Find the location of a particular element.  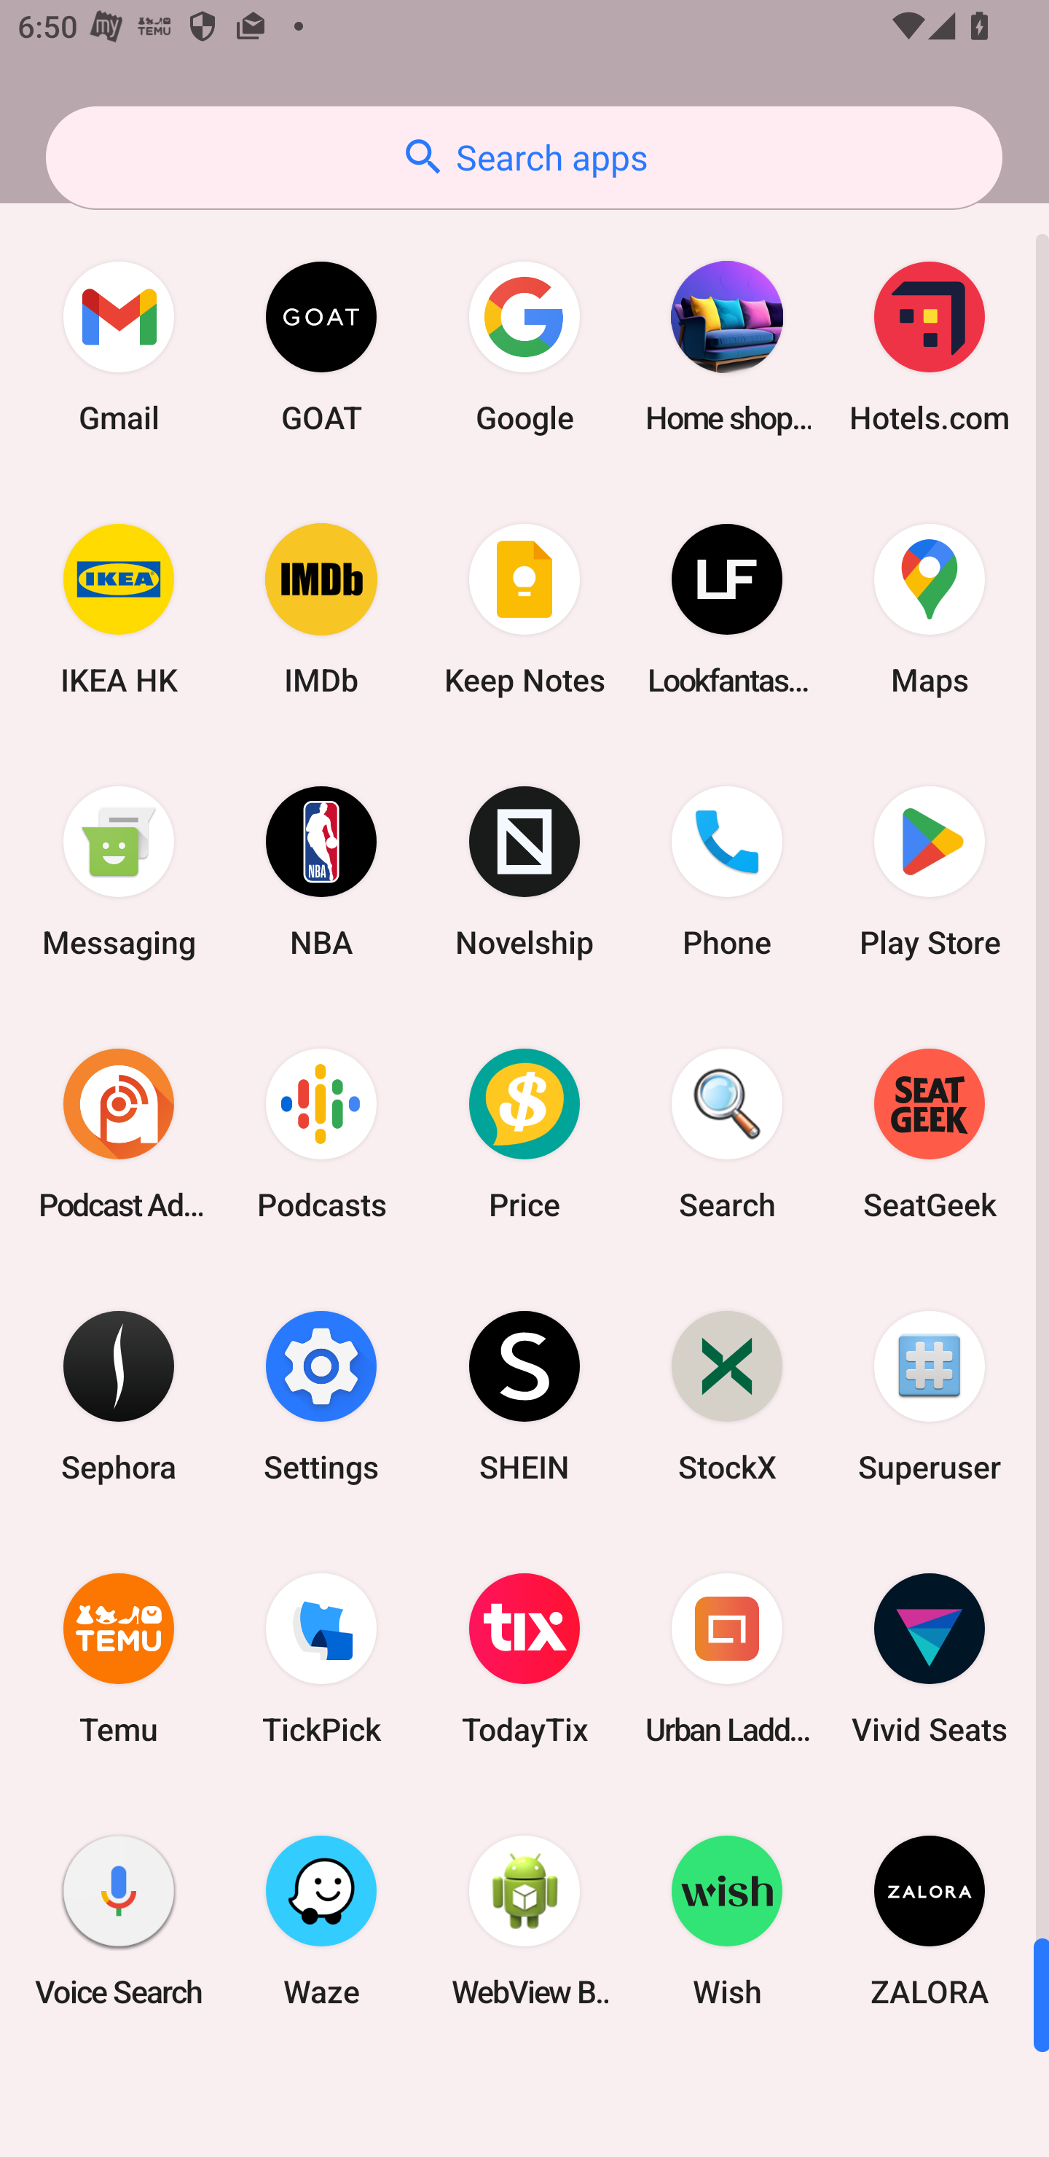

Settings is located at coordinates (321, 1395).